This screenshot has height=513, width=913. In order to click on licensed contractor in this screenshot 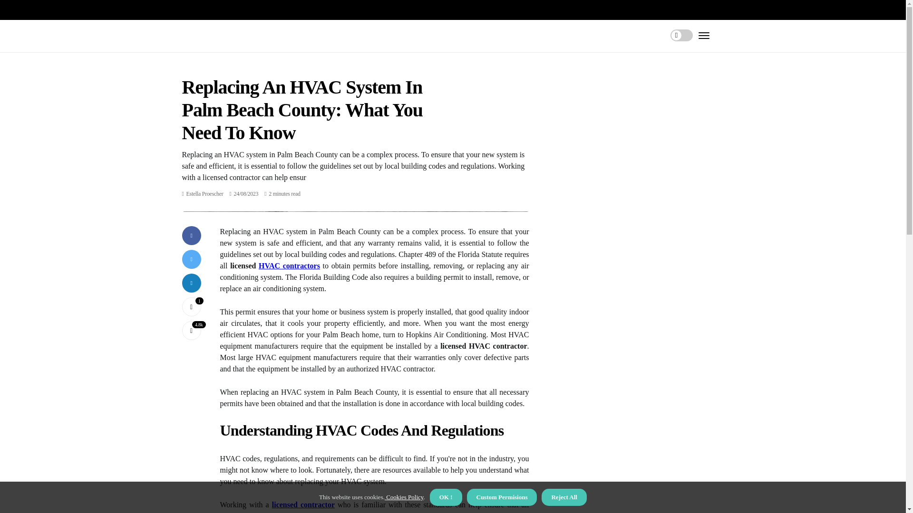, I will do `click(303, 504)`.